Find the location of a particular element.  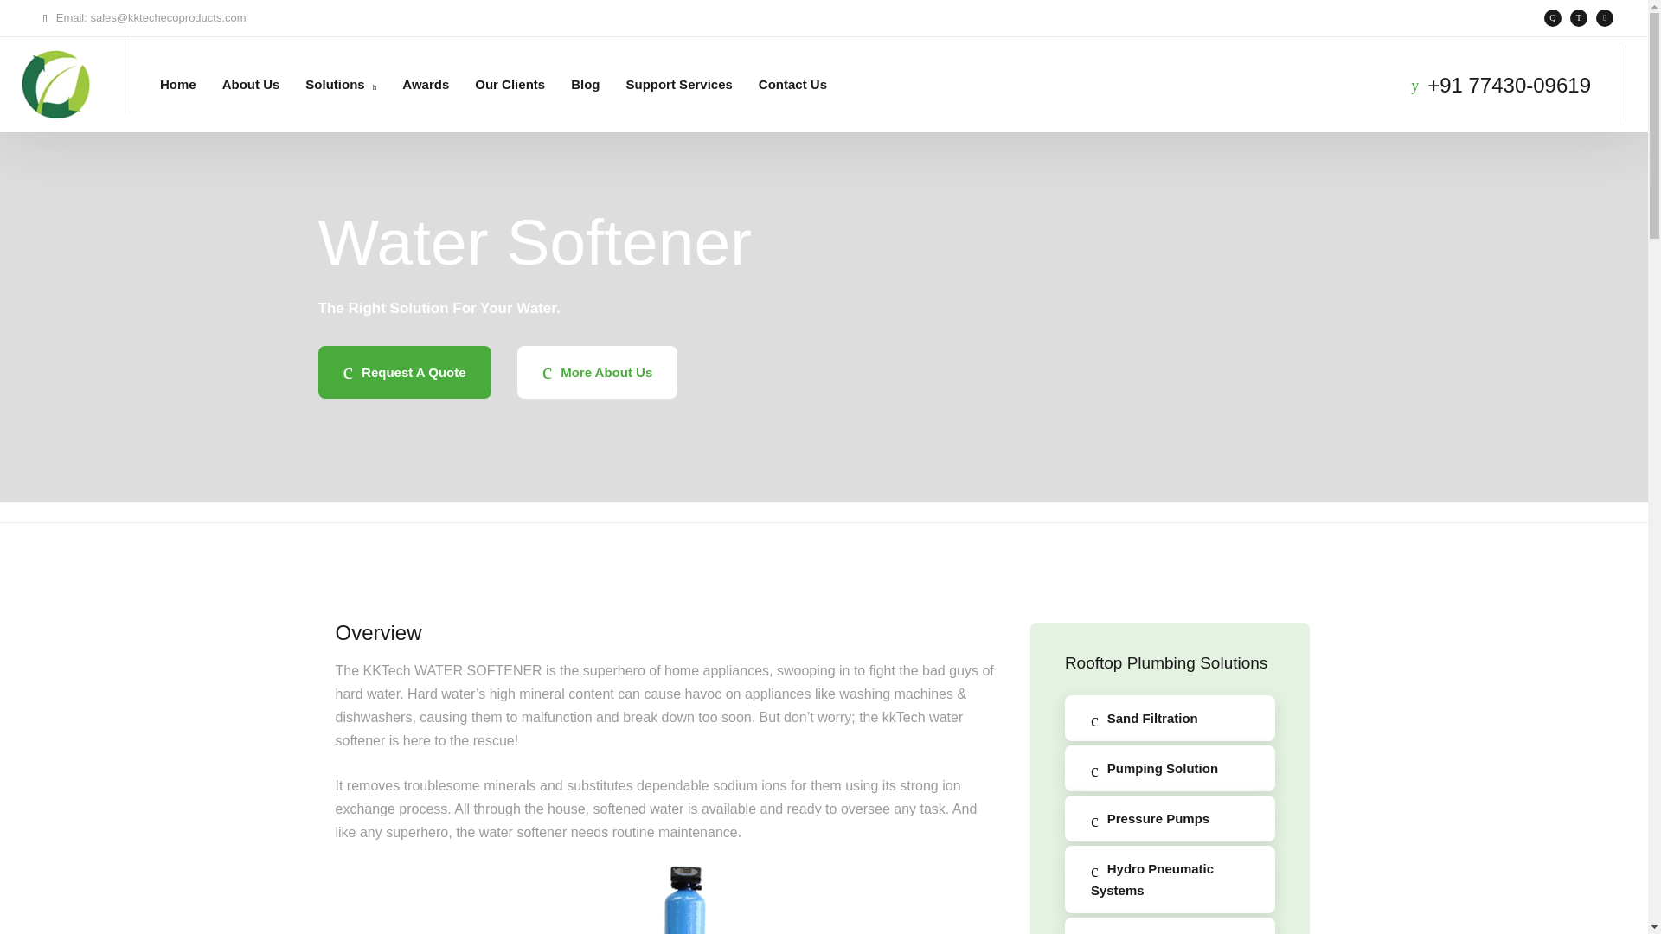

More About Us is located at coordinates (597, 372).